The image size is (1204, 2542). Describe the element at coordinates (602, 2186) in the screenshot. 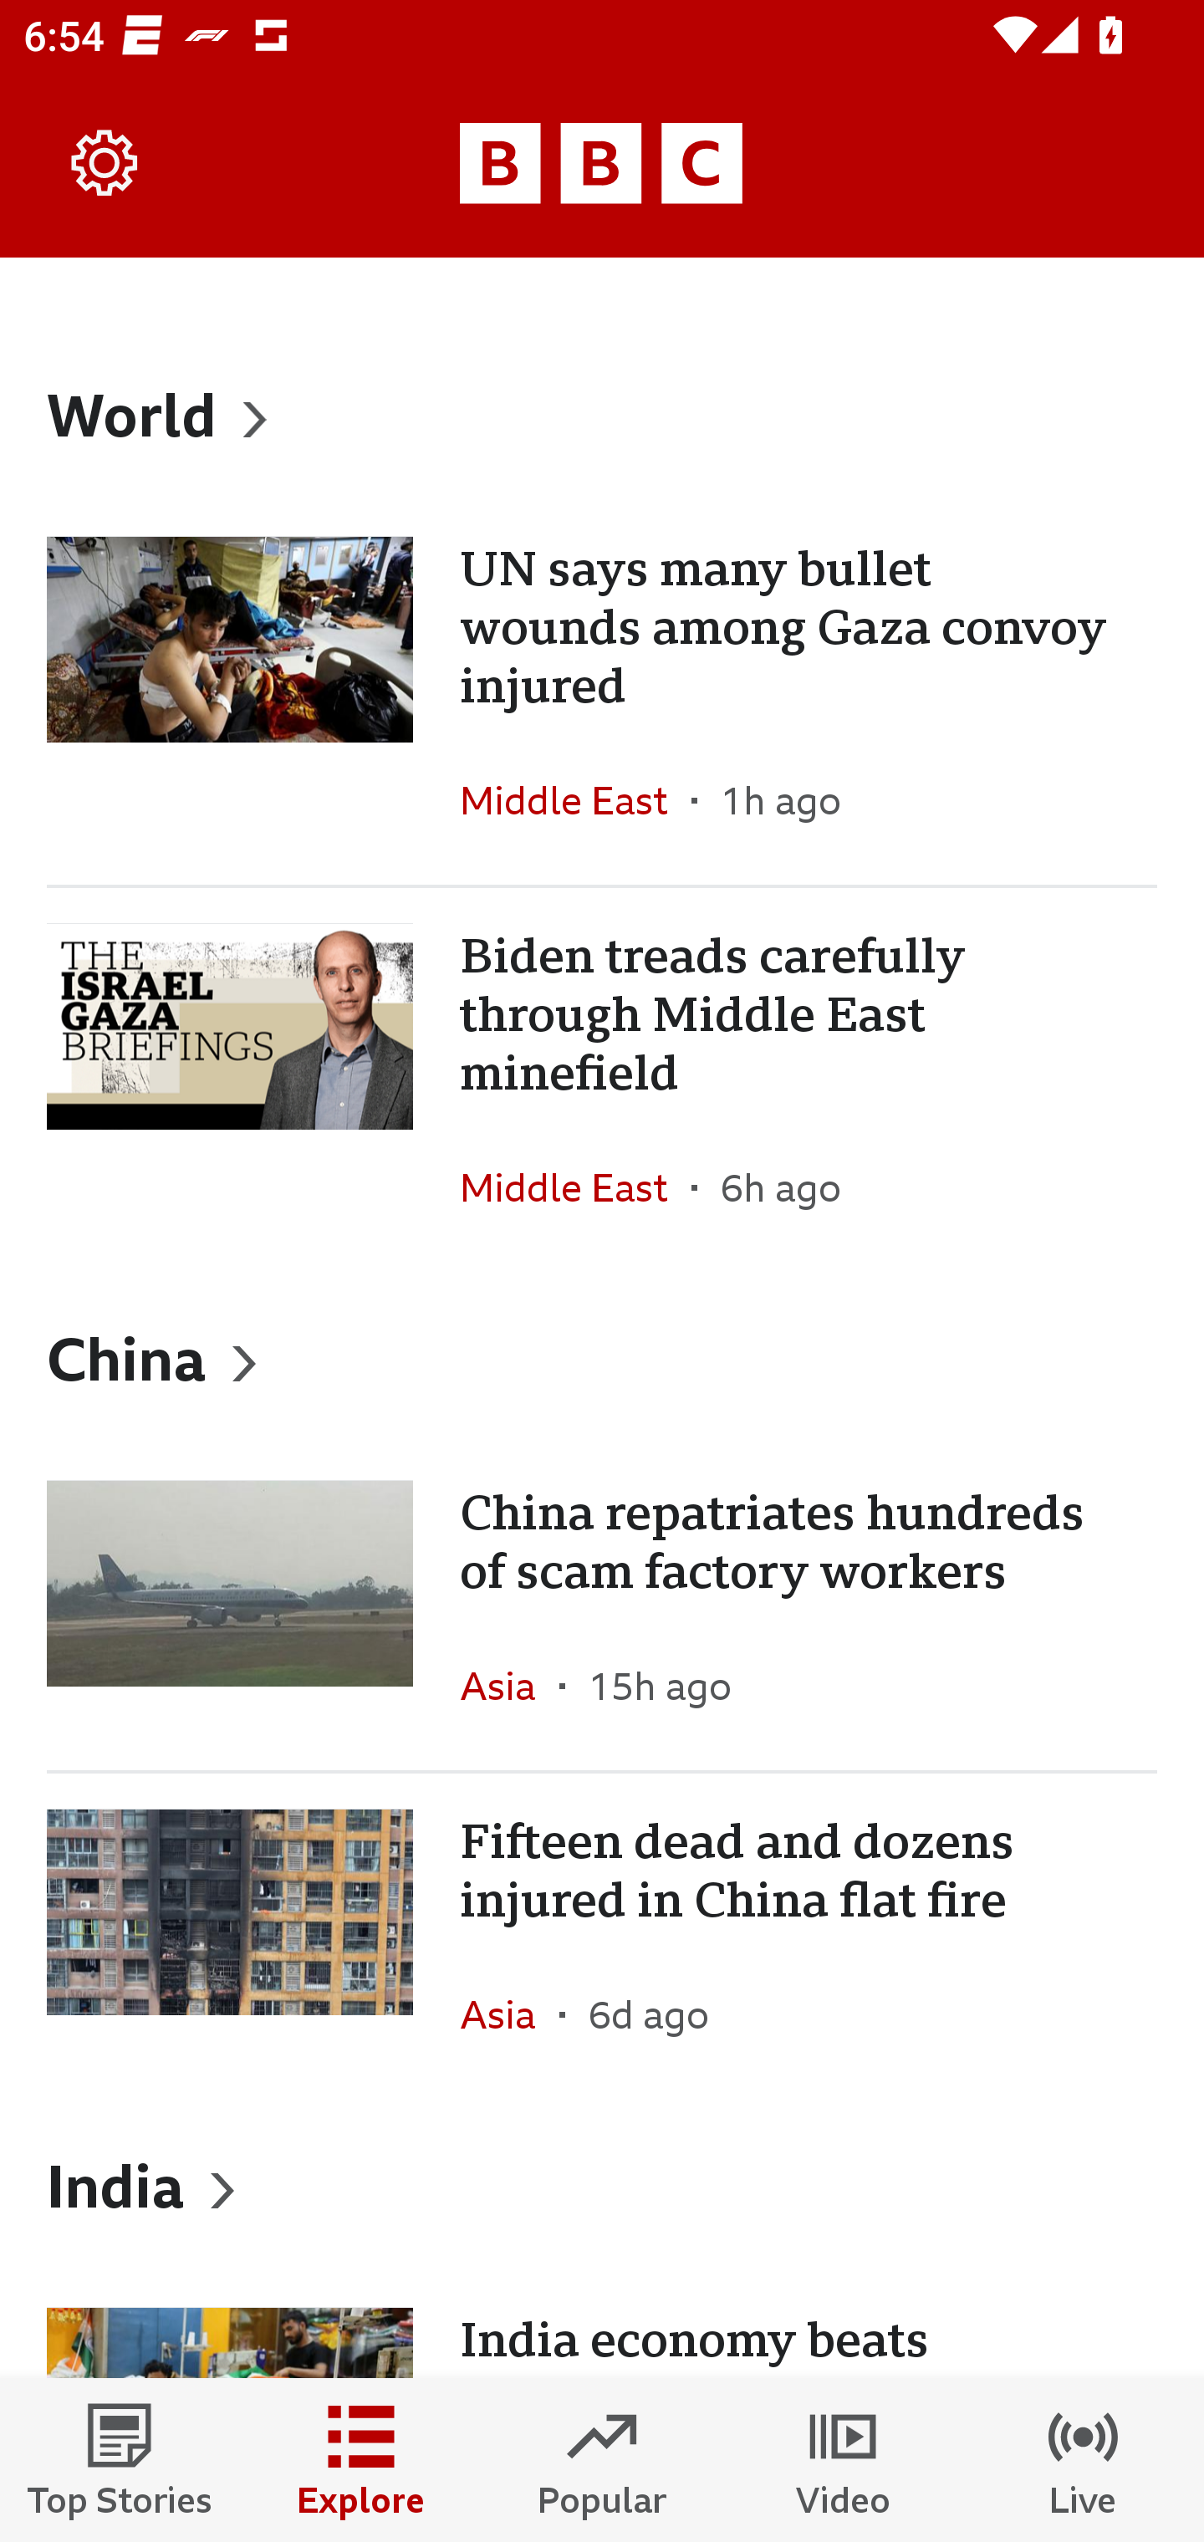

I see `India, Heading India   ` at that location.